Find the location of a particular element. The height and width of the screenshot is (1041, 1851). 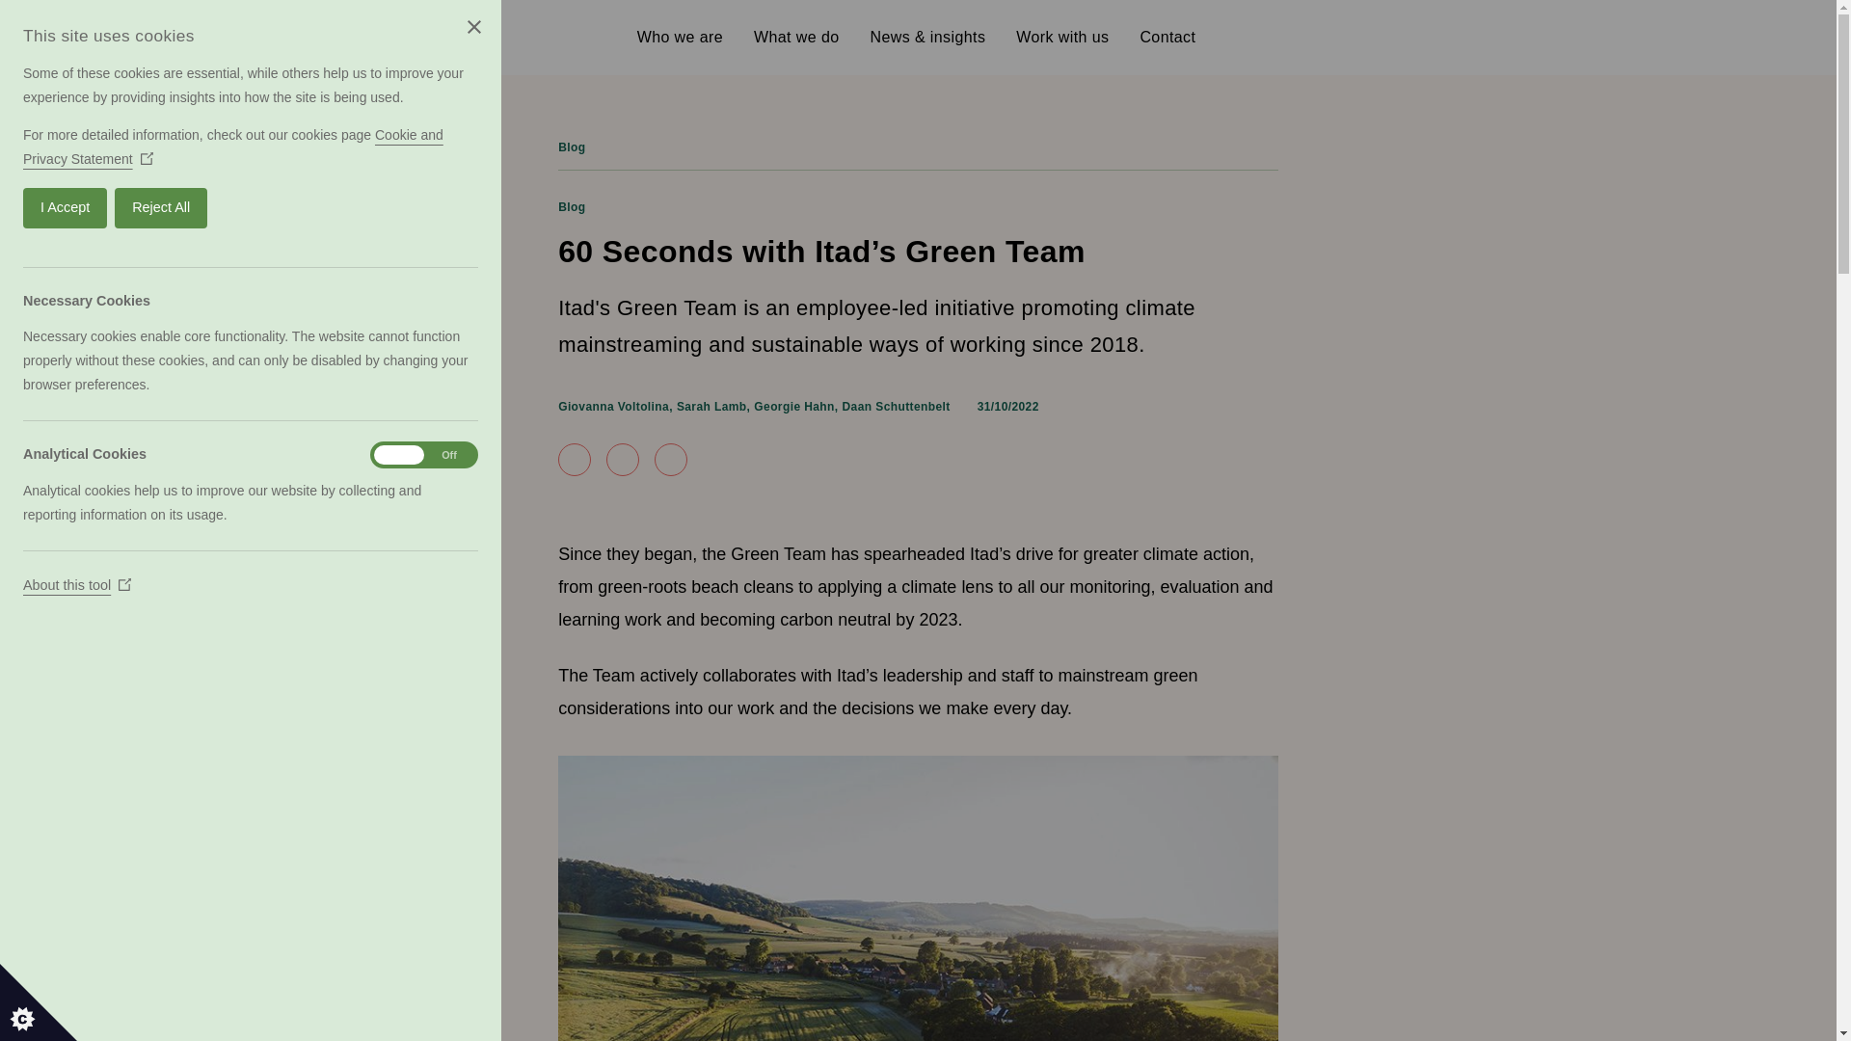

LinkedIn is located at coordinates (1404, 37).